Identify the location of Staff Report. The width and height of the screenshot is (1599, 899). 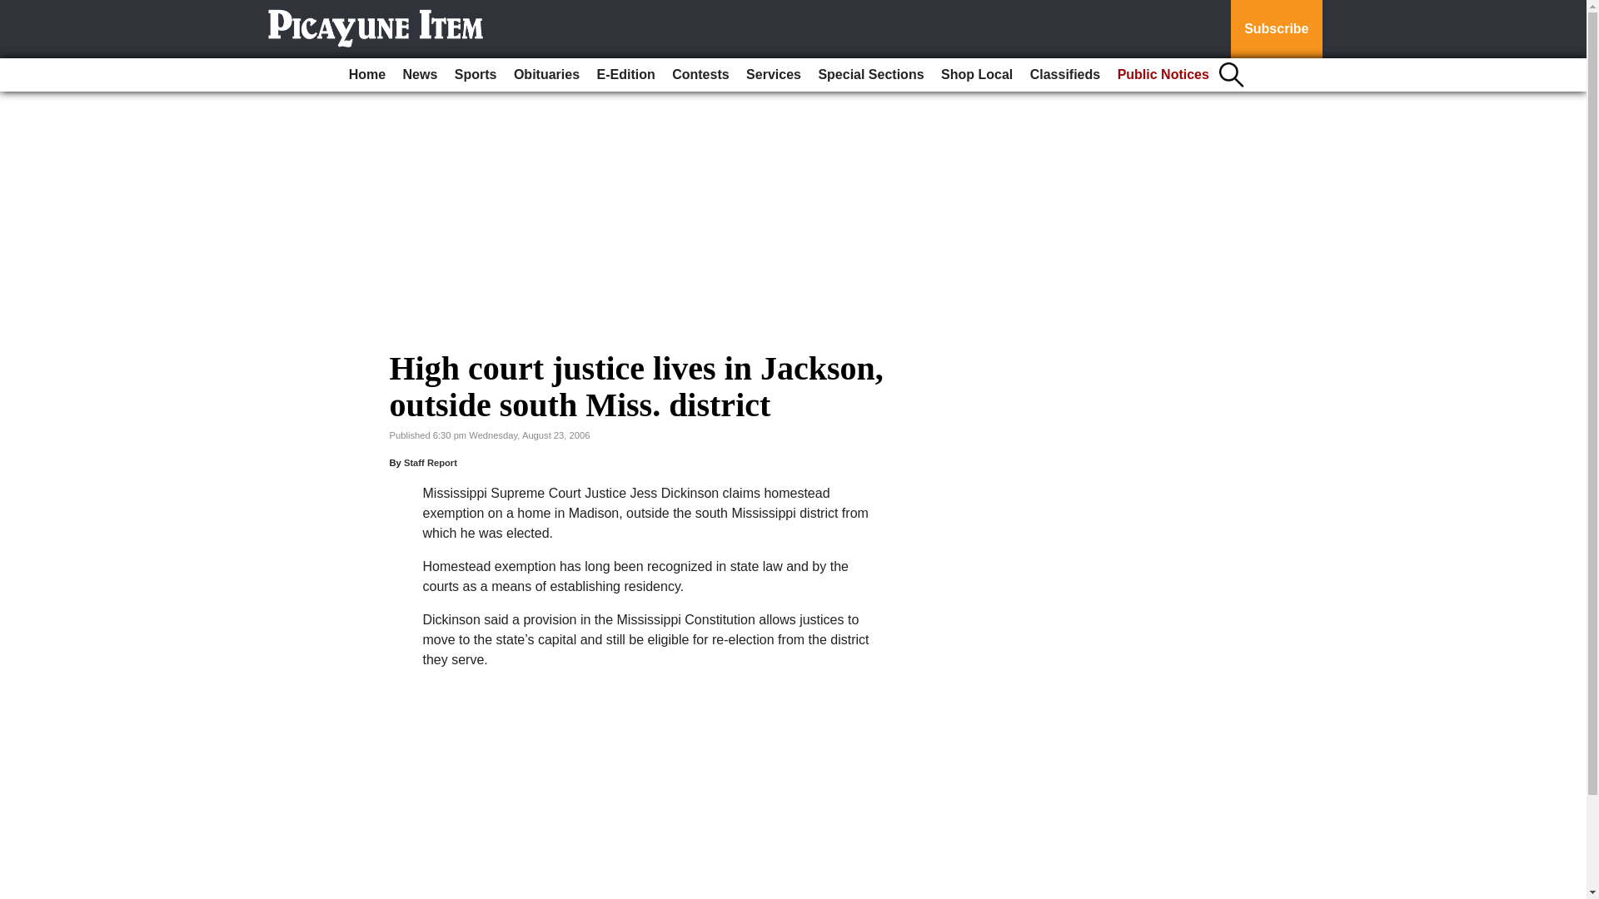
(431, 462).